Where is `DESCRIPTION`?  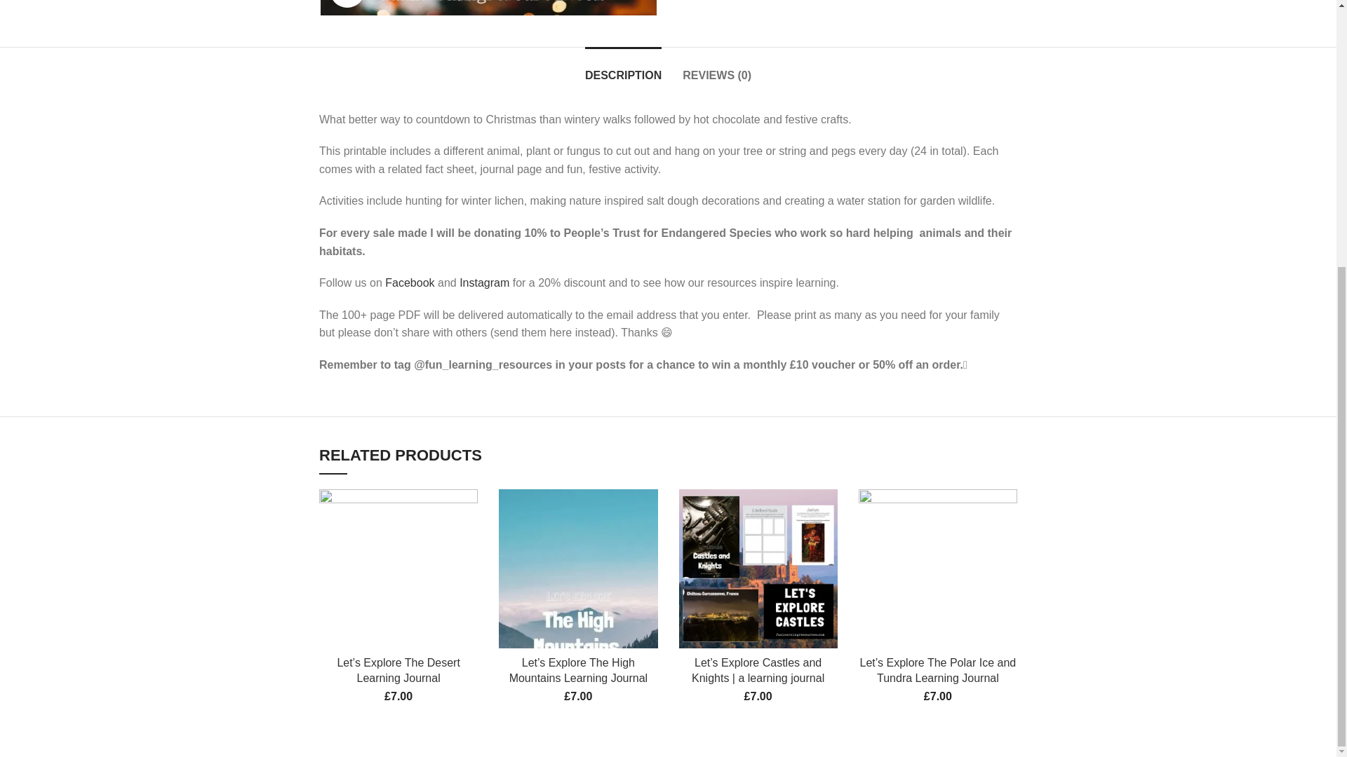
DESCRIPTION is located at coordinates (623, 67).